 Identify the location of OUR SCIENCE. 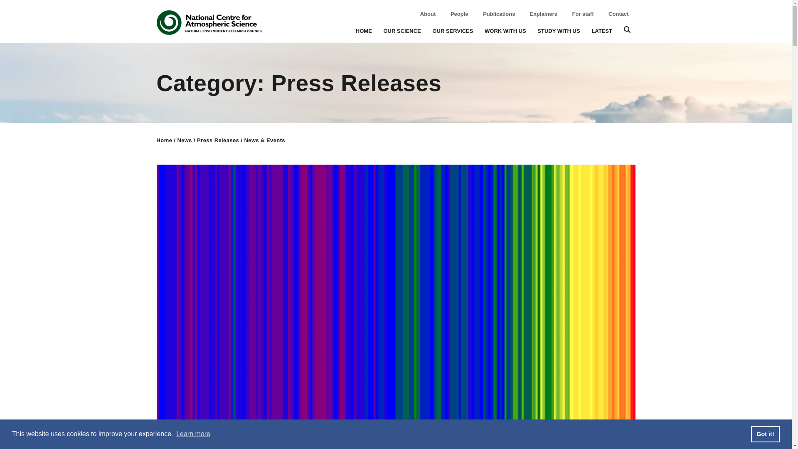
(401, 30).